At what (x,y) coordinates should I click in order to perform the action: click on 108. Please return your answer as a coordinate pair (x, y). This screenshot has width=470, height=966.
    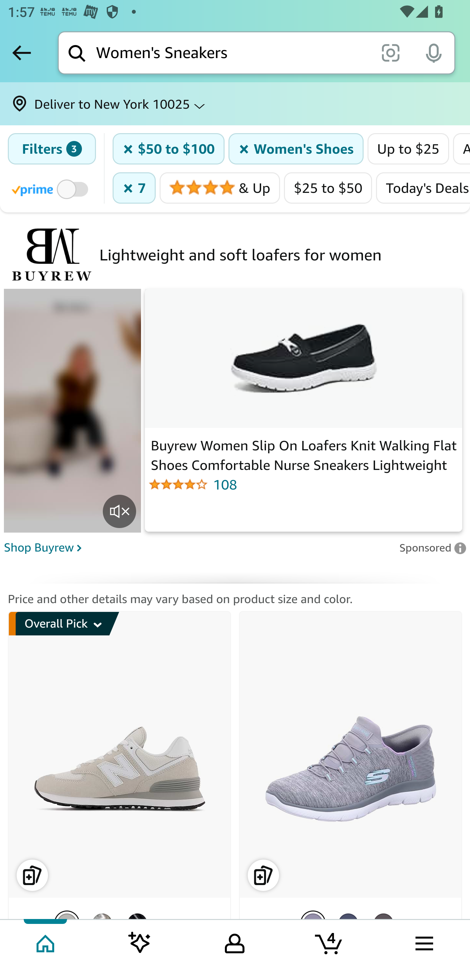
    Looking at the image, I should click on (304, 484).